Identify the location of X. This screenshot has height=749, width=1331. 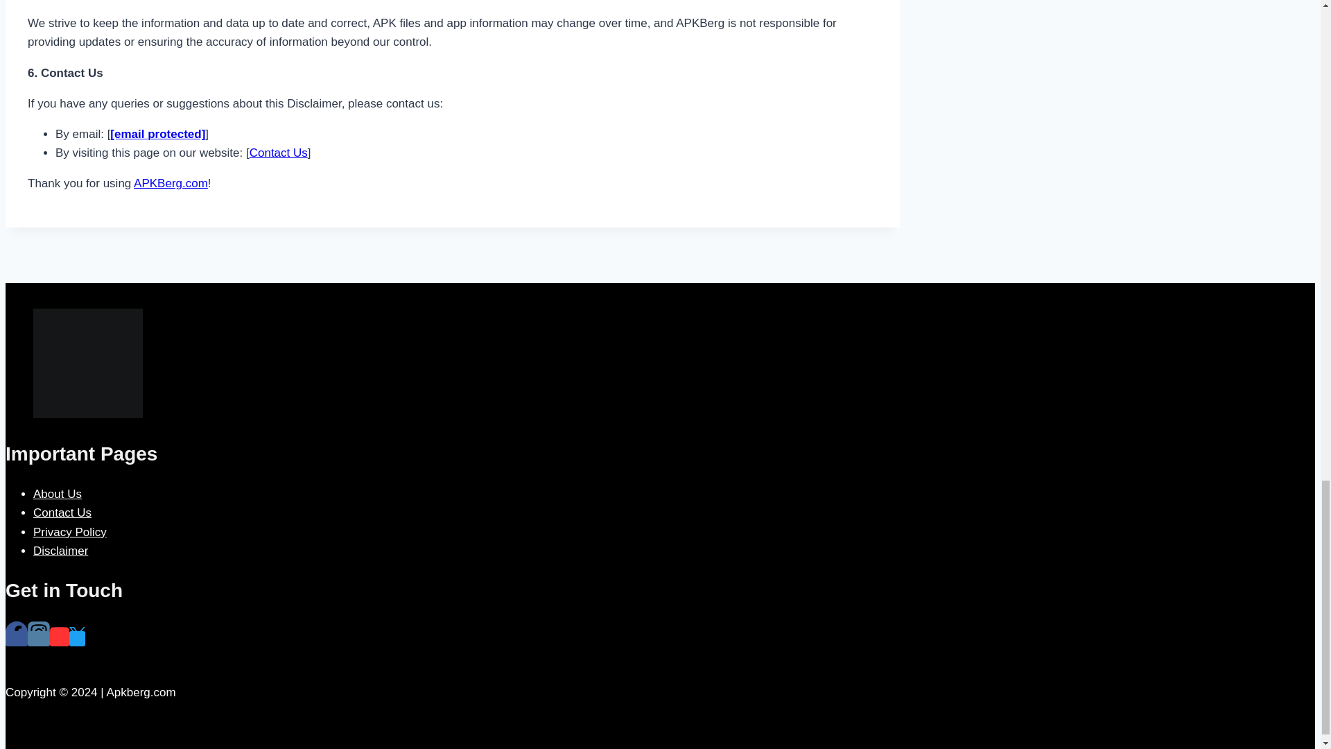
(76, 635).